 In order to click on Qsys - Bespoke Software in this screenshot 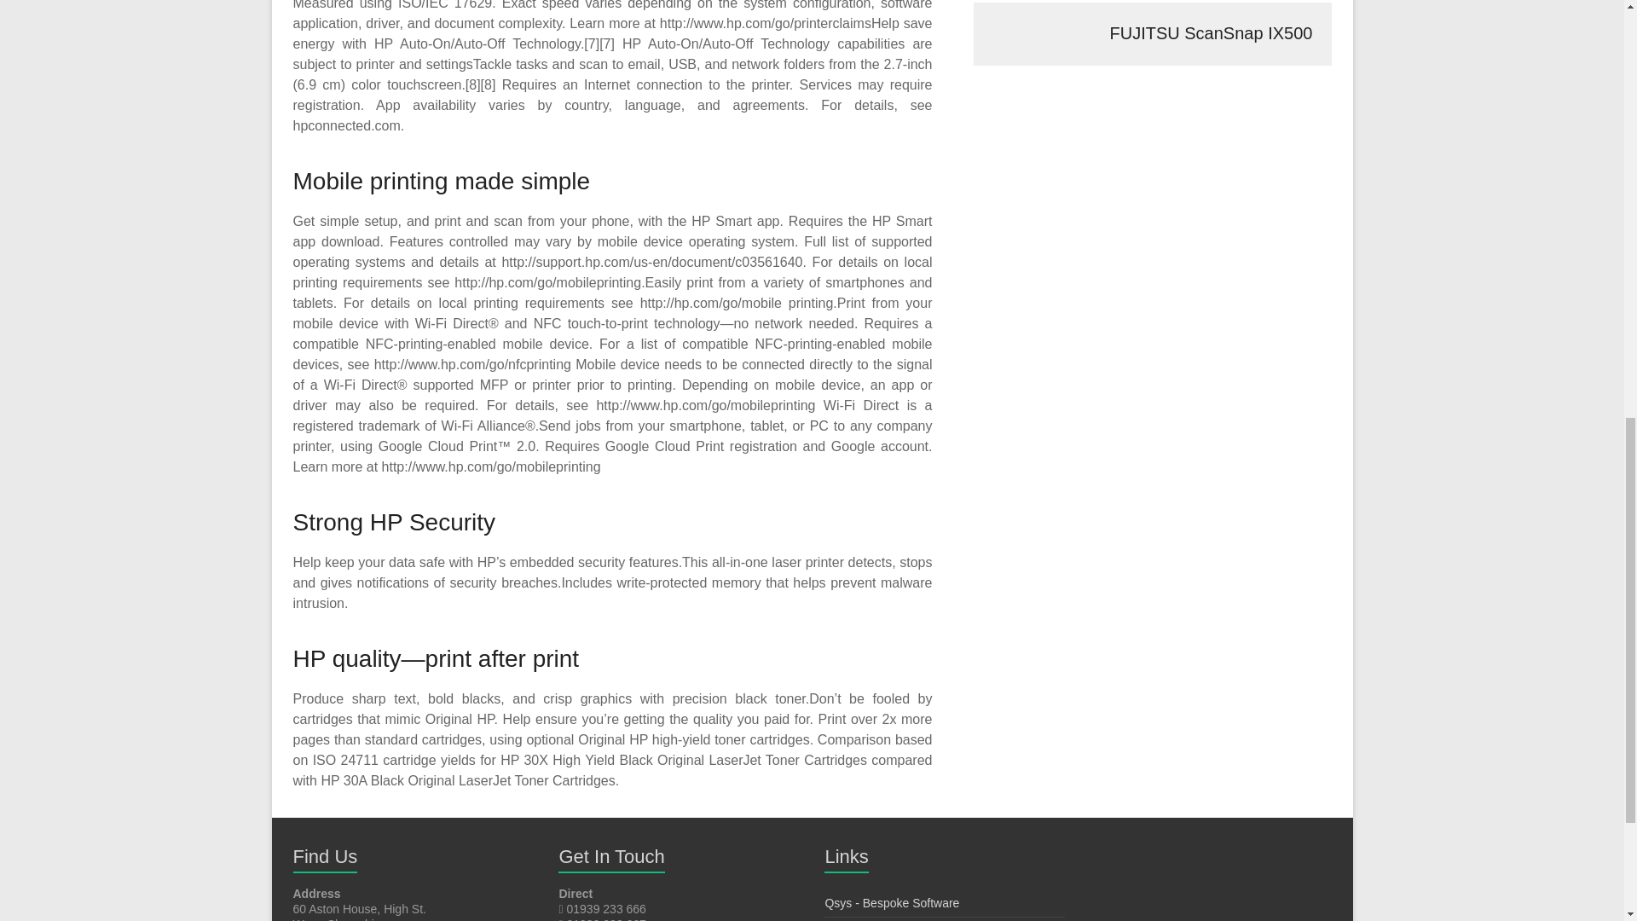, I will do `click(892, 902)`.